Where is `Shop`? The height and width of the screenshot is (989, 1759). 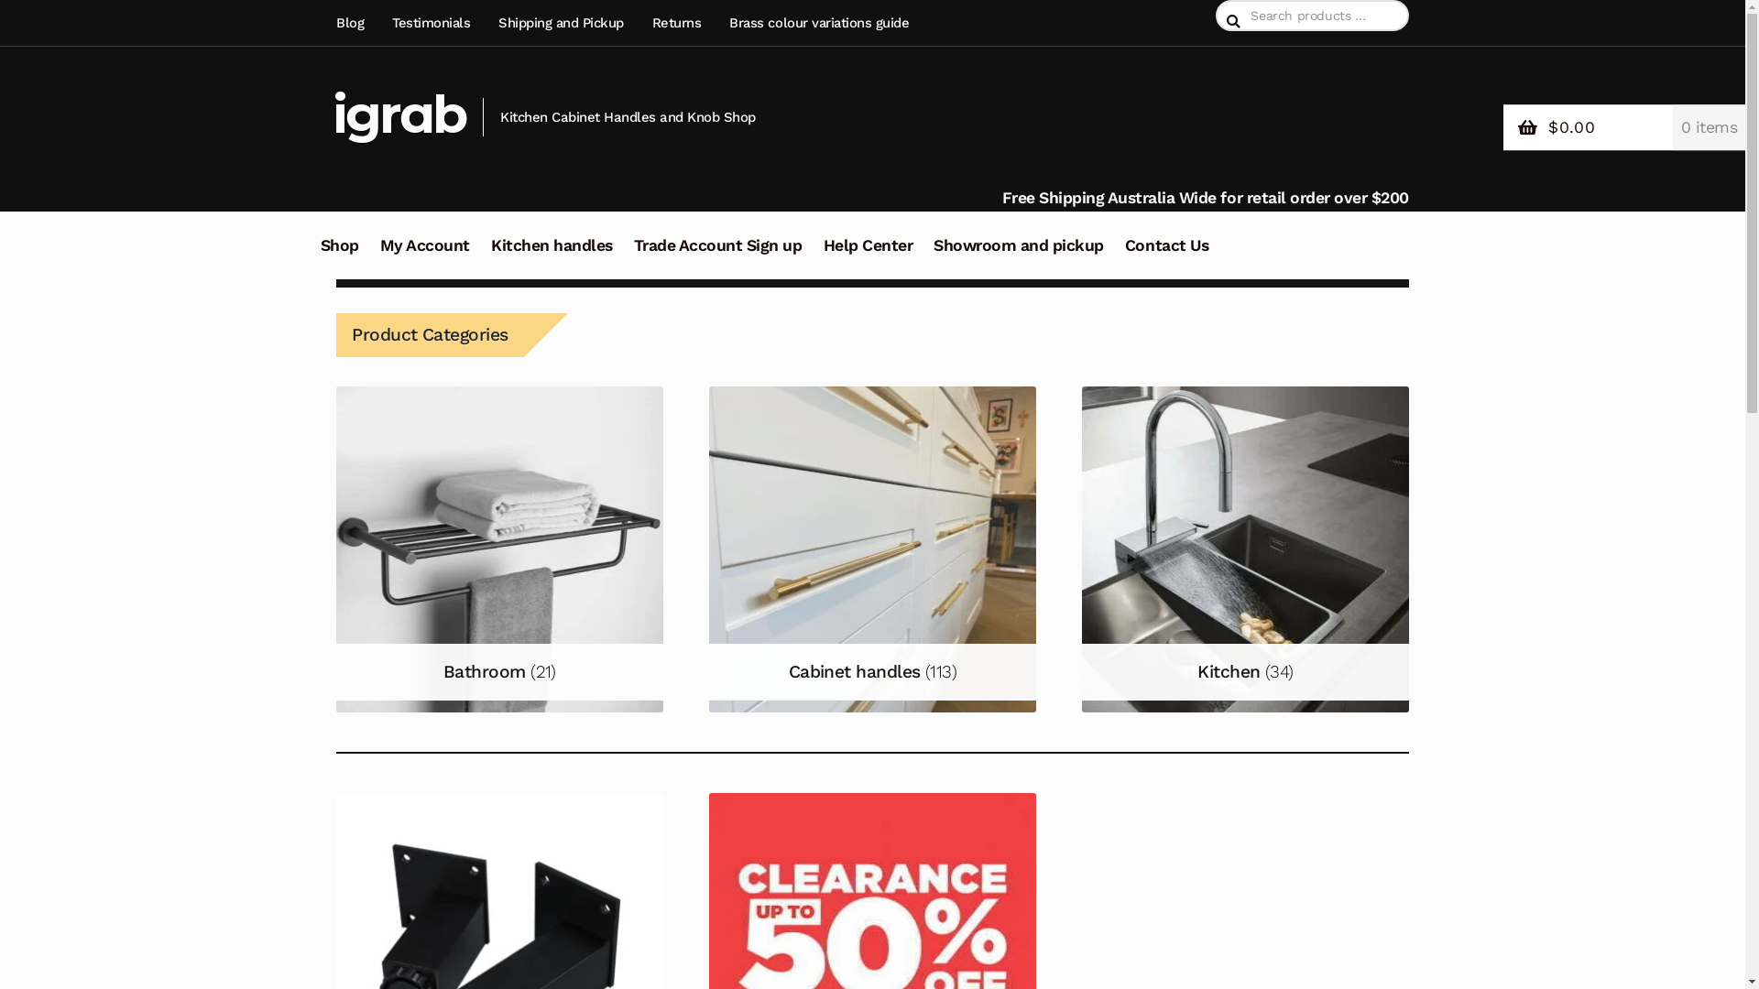 Shop is located at coordinates (340, 256).